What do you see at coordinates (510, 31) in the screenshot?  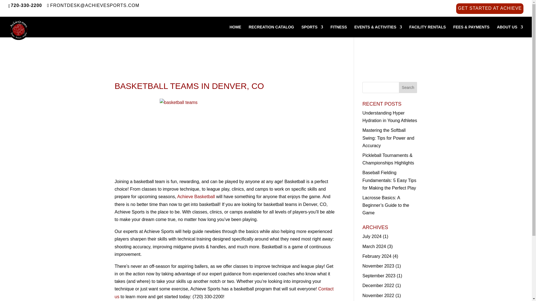 I see `ABOUT US` at bounding box center [510, 31].